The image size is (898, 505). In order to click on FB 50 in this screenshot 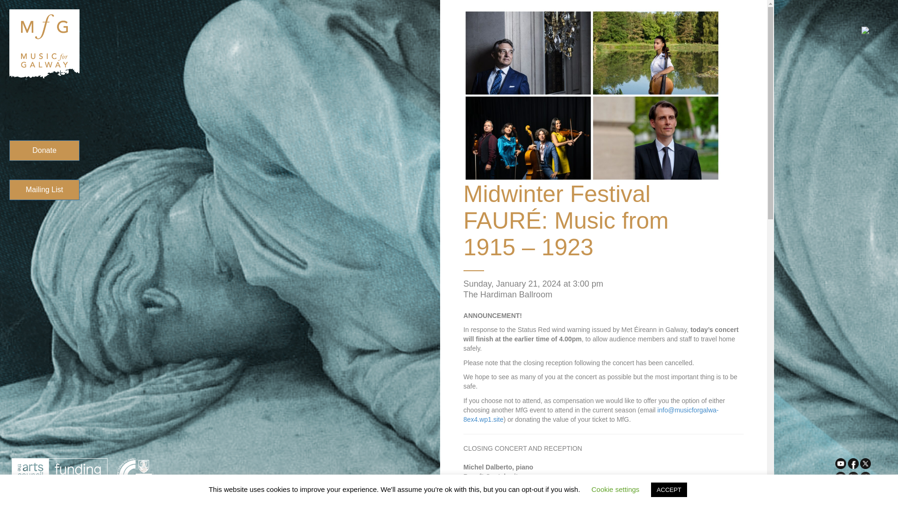, I will do `click(853, 463)`.